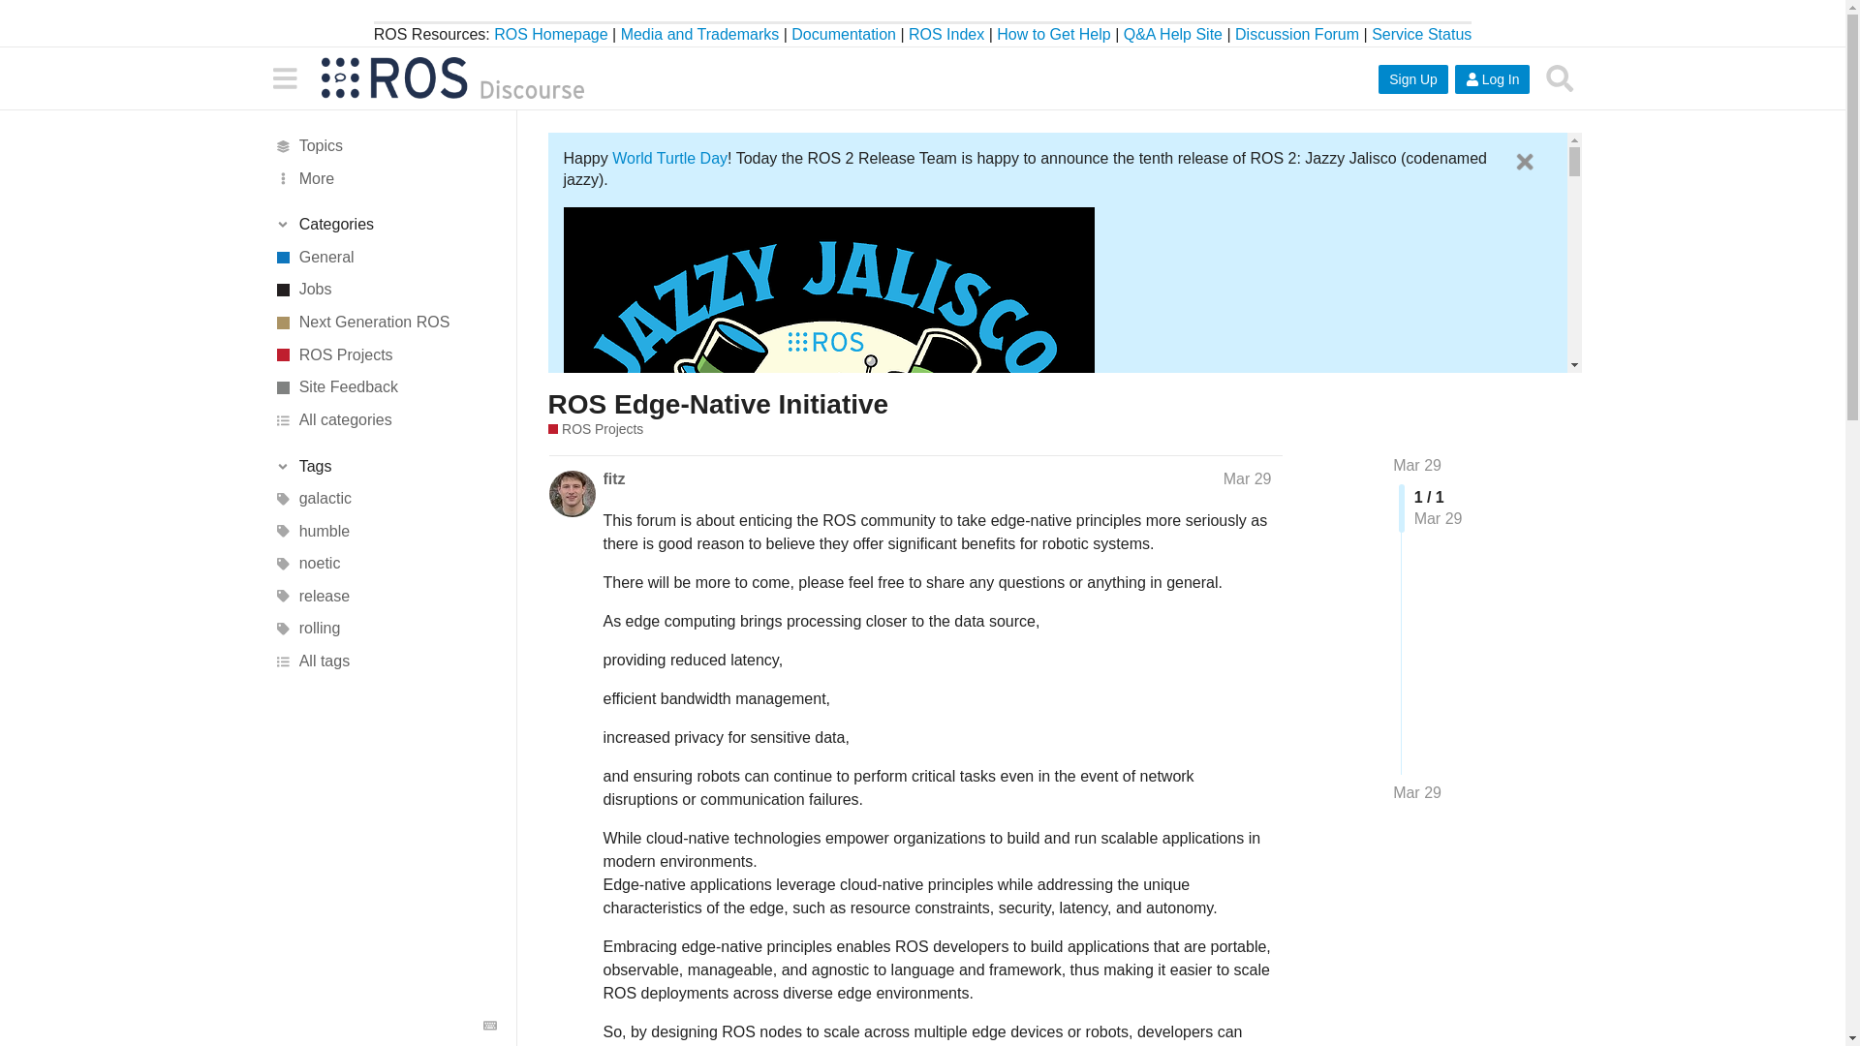  What do you see at coordinates (385, 145) in the screenshot?
I see `All topics` at bounding box center [385, 145].